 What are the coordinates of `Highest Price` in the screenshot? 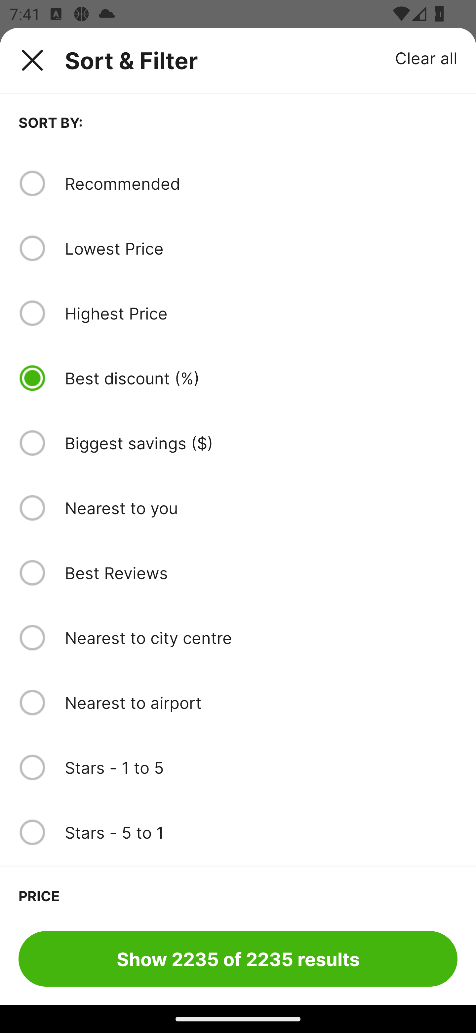 It's located at (261, 313).